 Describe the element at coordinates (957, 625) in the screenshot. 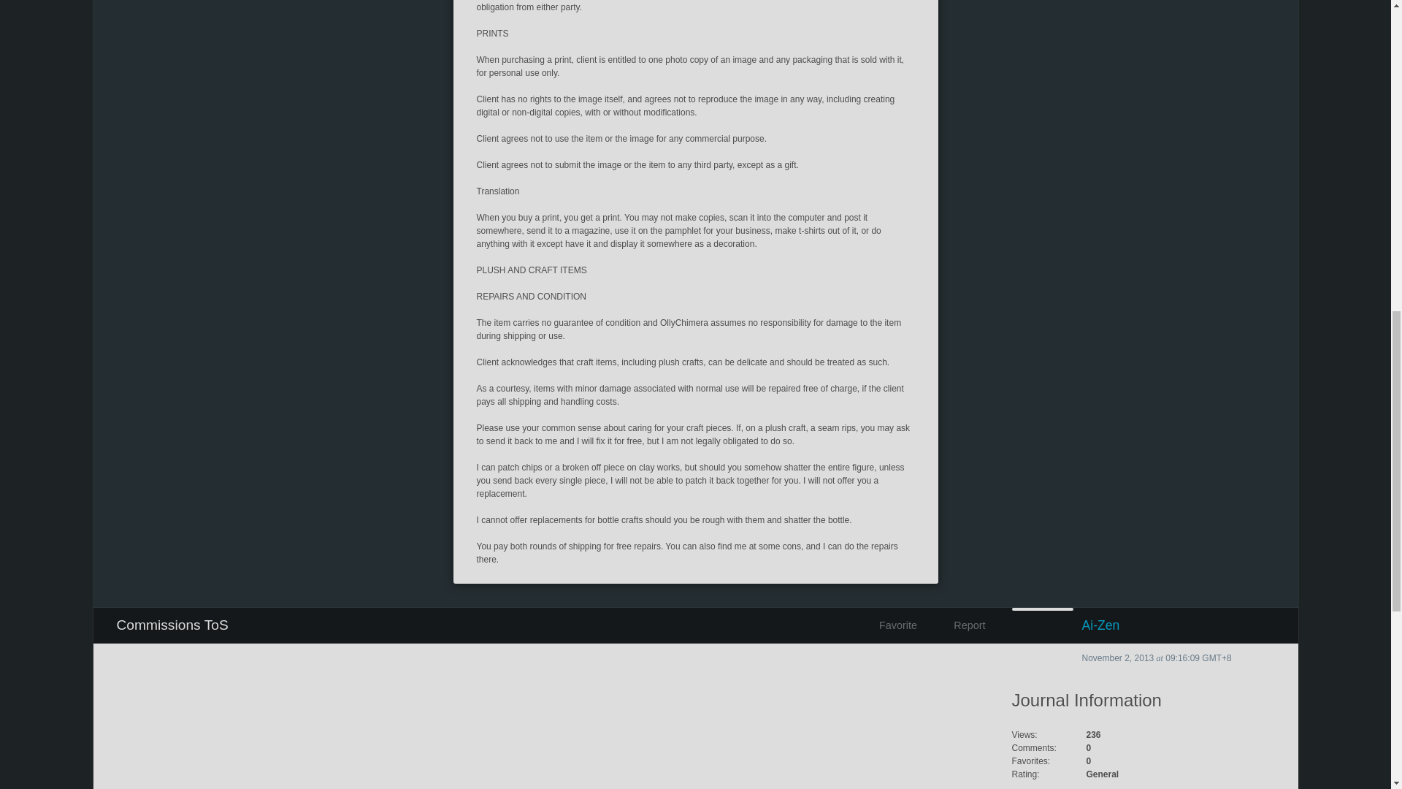

I see `Report` at that location.